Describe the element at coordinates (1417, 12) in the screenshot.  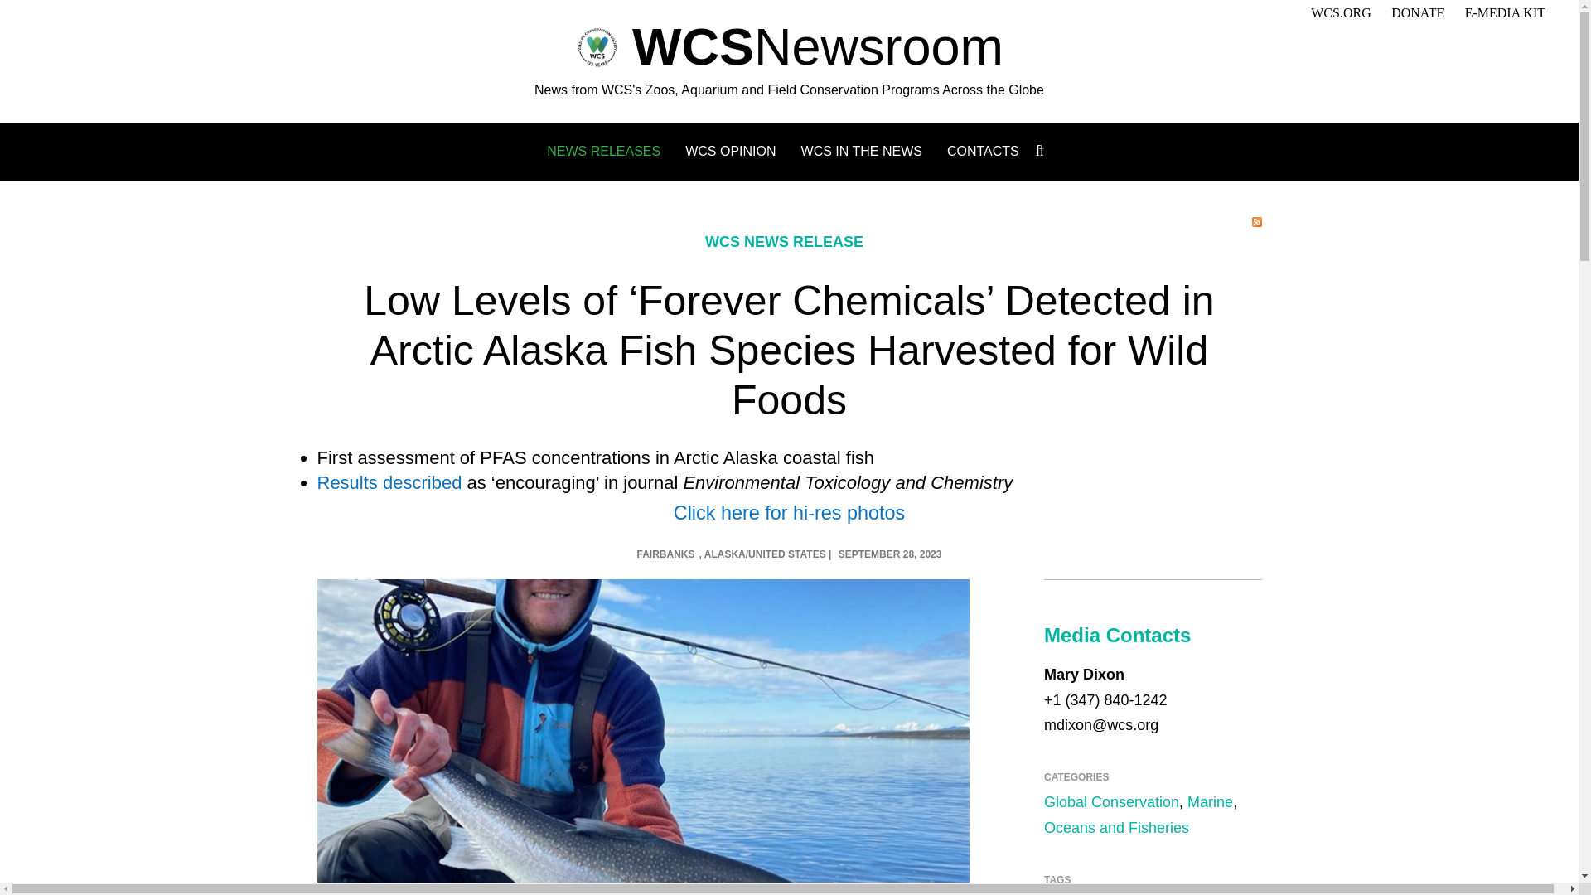
I see `DONATE` at that location.